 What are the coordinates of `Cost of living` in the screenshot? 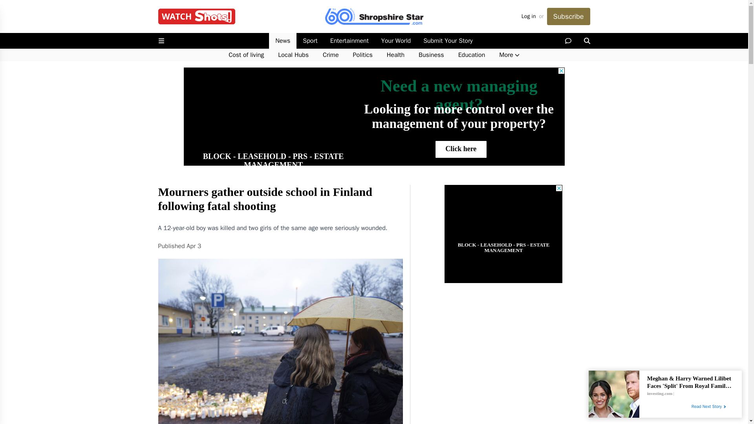 It's located at (246, 55).